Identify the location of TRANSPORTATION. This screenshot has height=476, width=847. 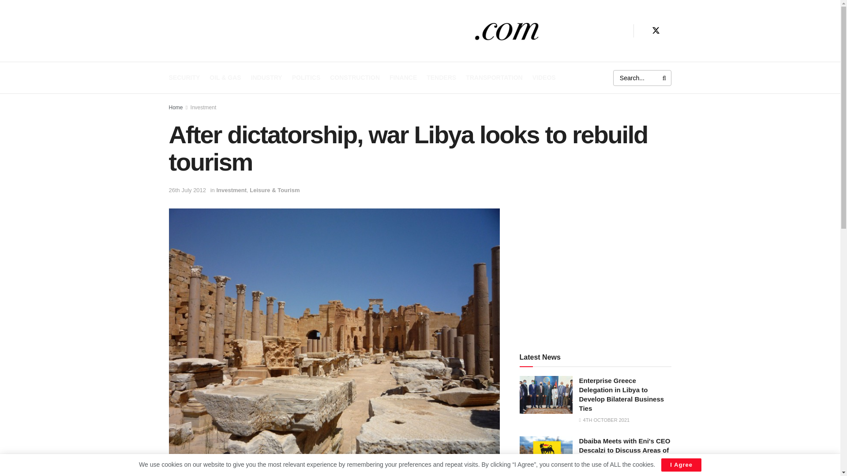
(494, 78).